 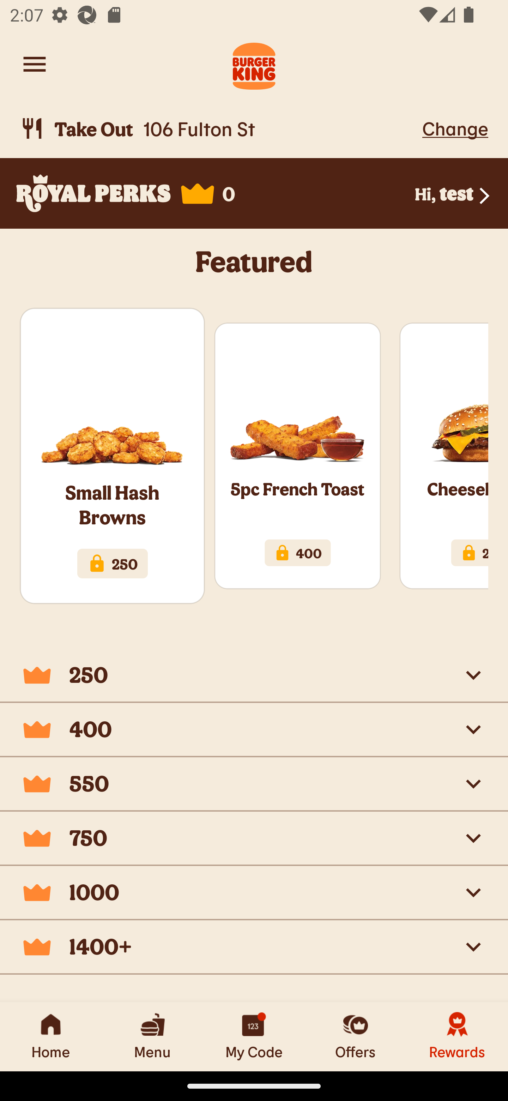 What do you see at coordinates (152, 1036) in the screenshot?
I see `Menu` at bounding box center [152, 1036].